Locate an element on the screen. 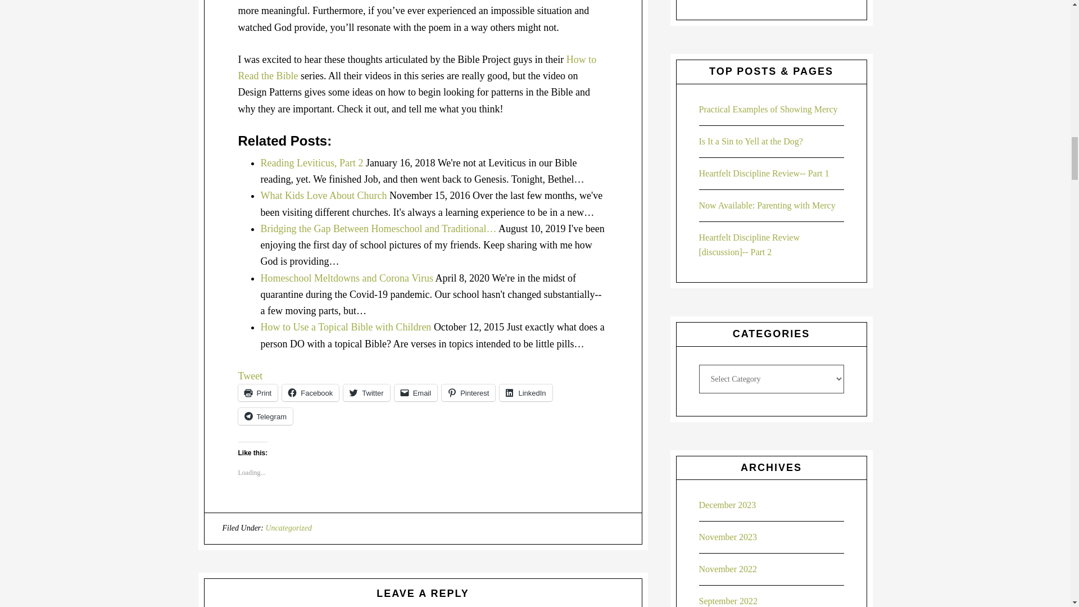 This screenshot has height=607, width=1079. Homeschool Meltdowns and Corona Virus is located at coordinates (347, 278).